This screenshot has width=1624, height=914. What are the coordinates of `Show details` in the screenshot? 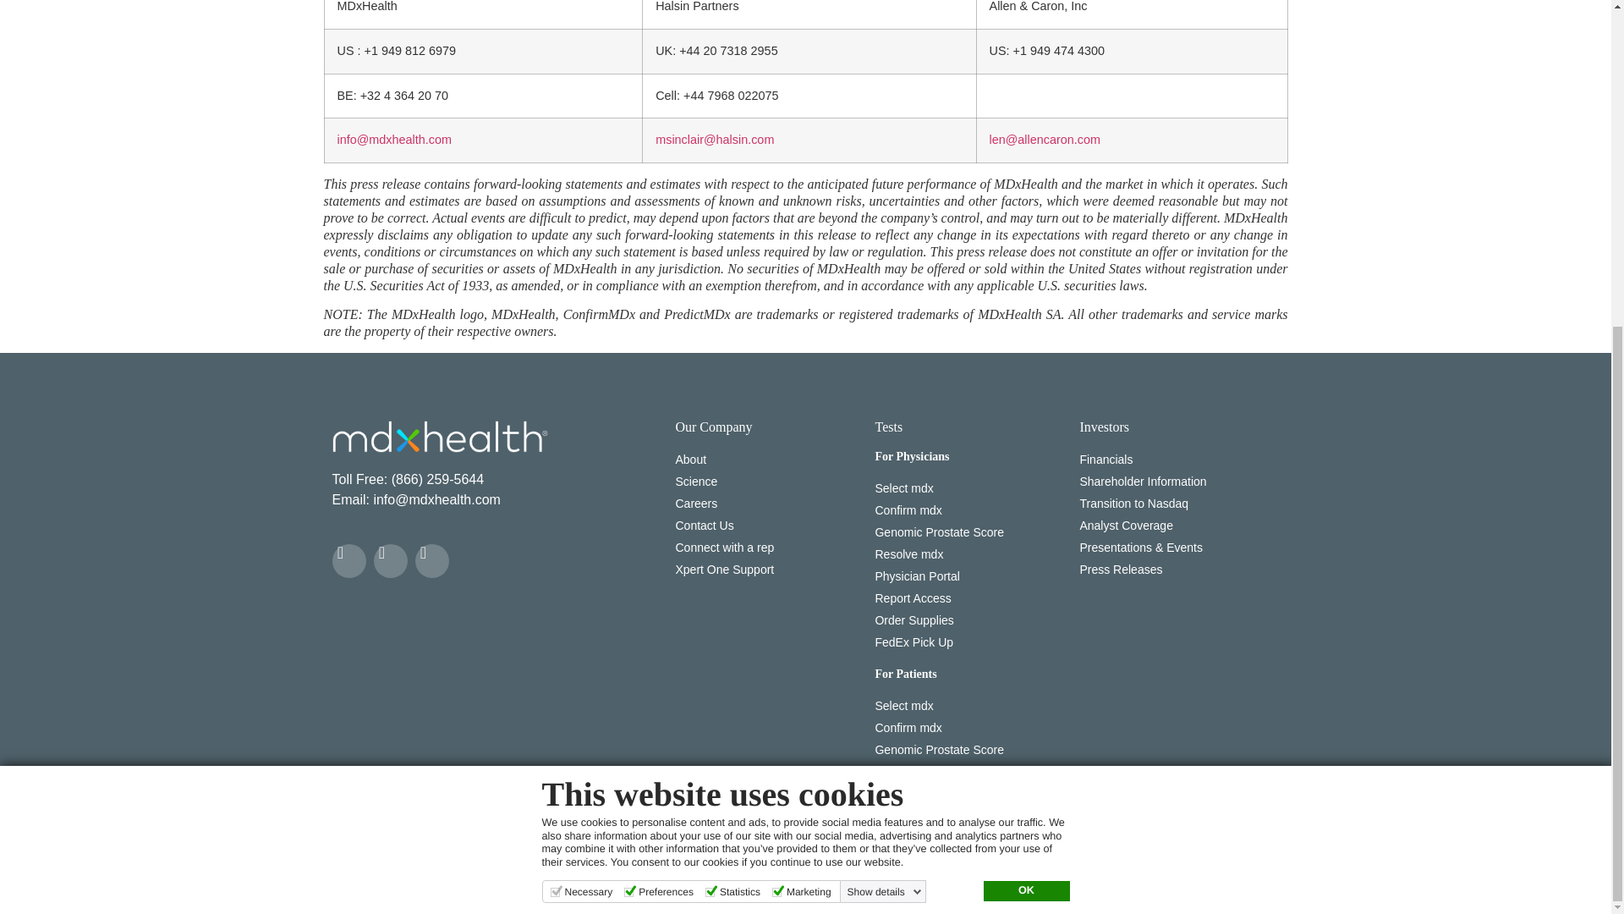 It's located at (885, 391).